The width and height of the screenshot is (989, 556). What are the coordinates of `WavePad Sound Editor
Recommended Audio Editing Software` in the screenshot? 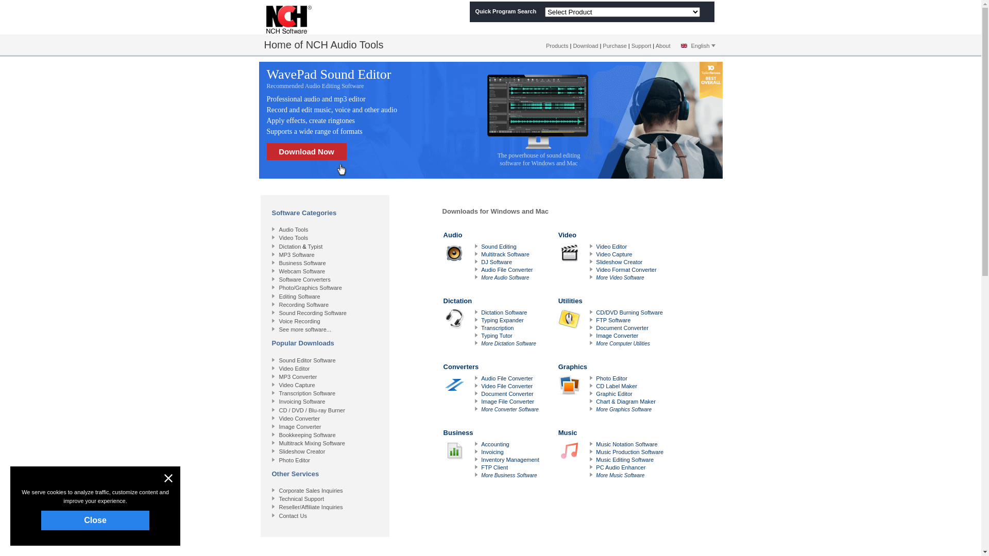 It's located at (344, 78).